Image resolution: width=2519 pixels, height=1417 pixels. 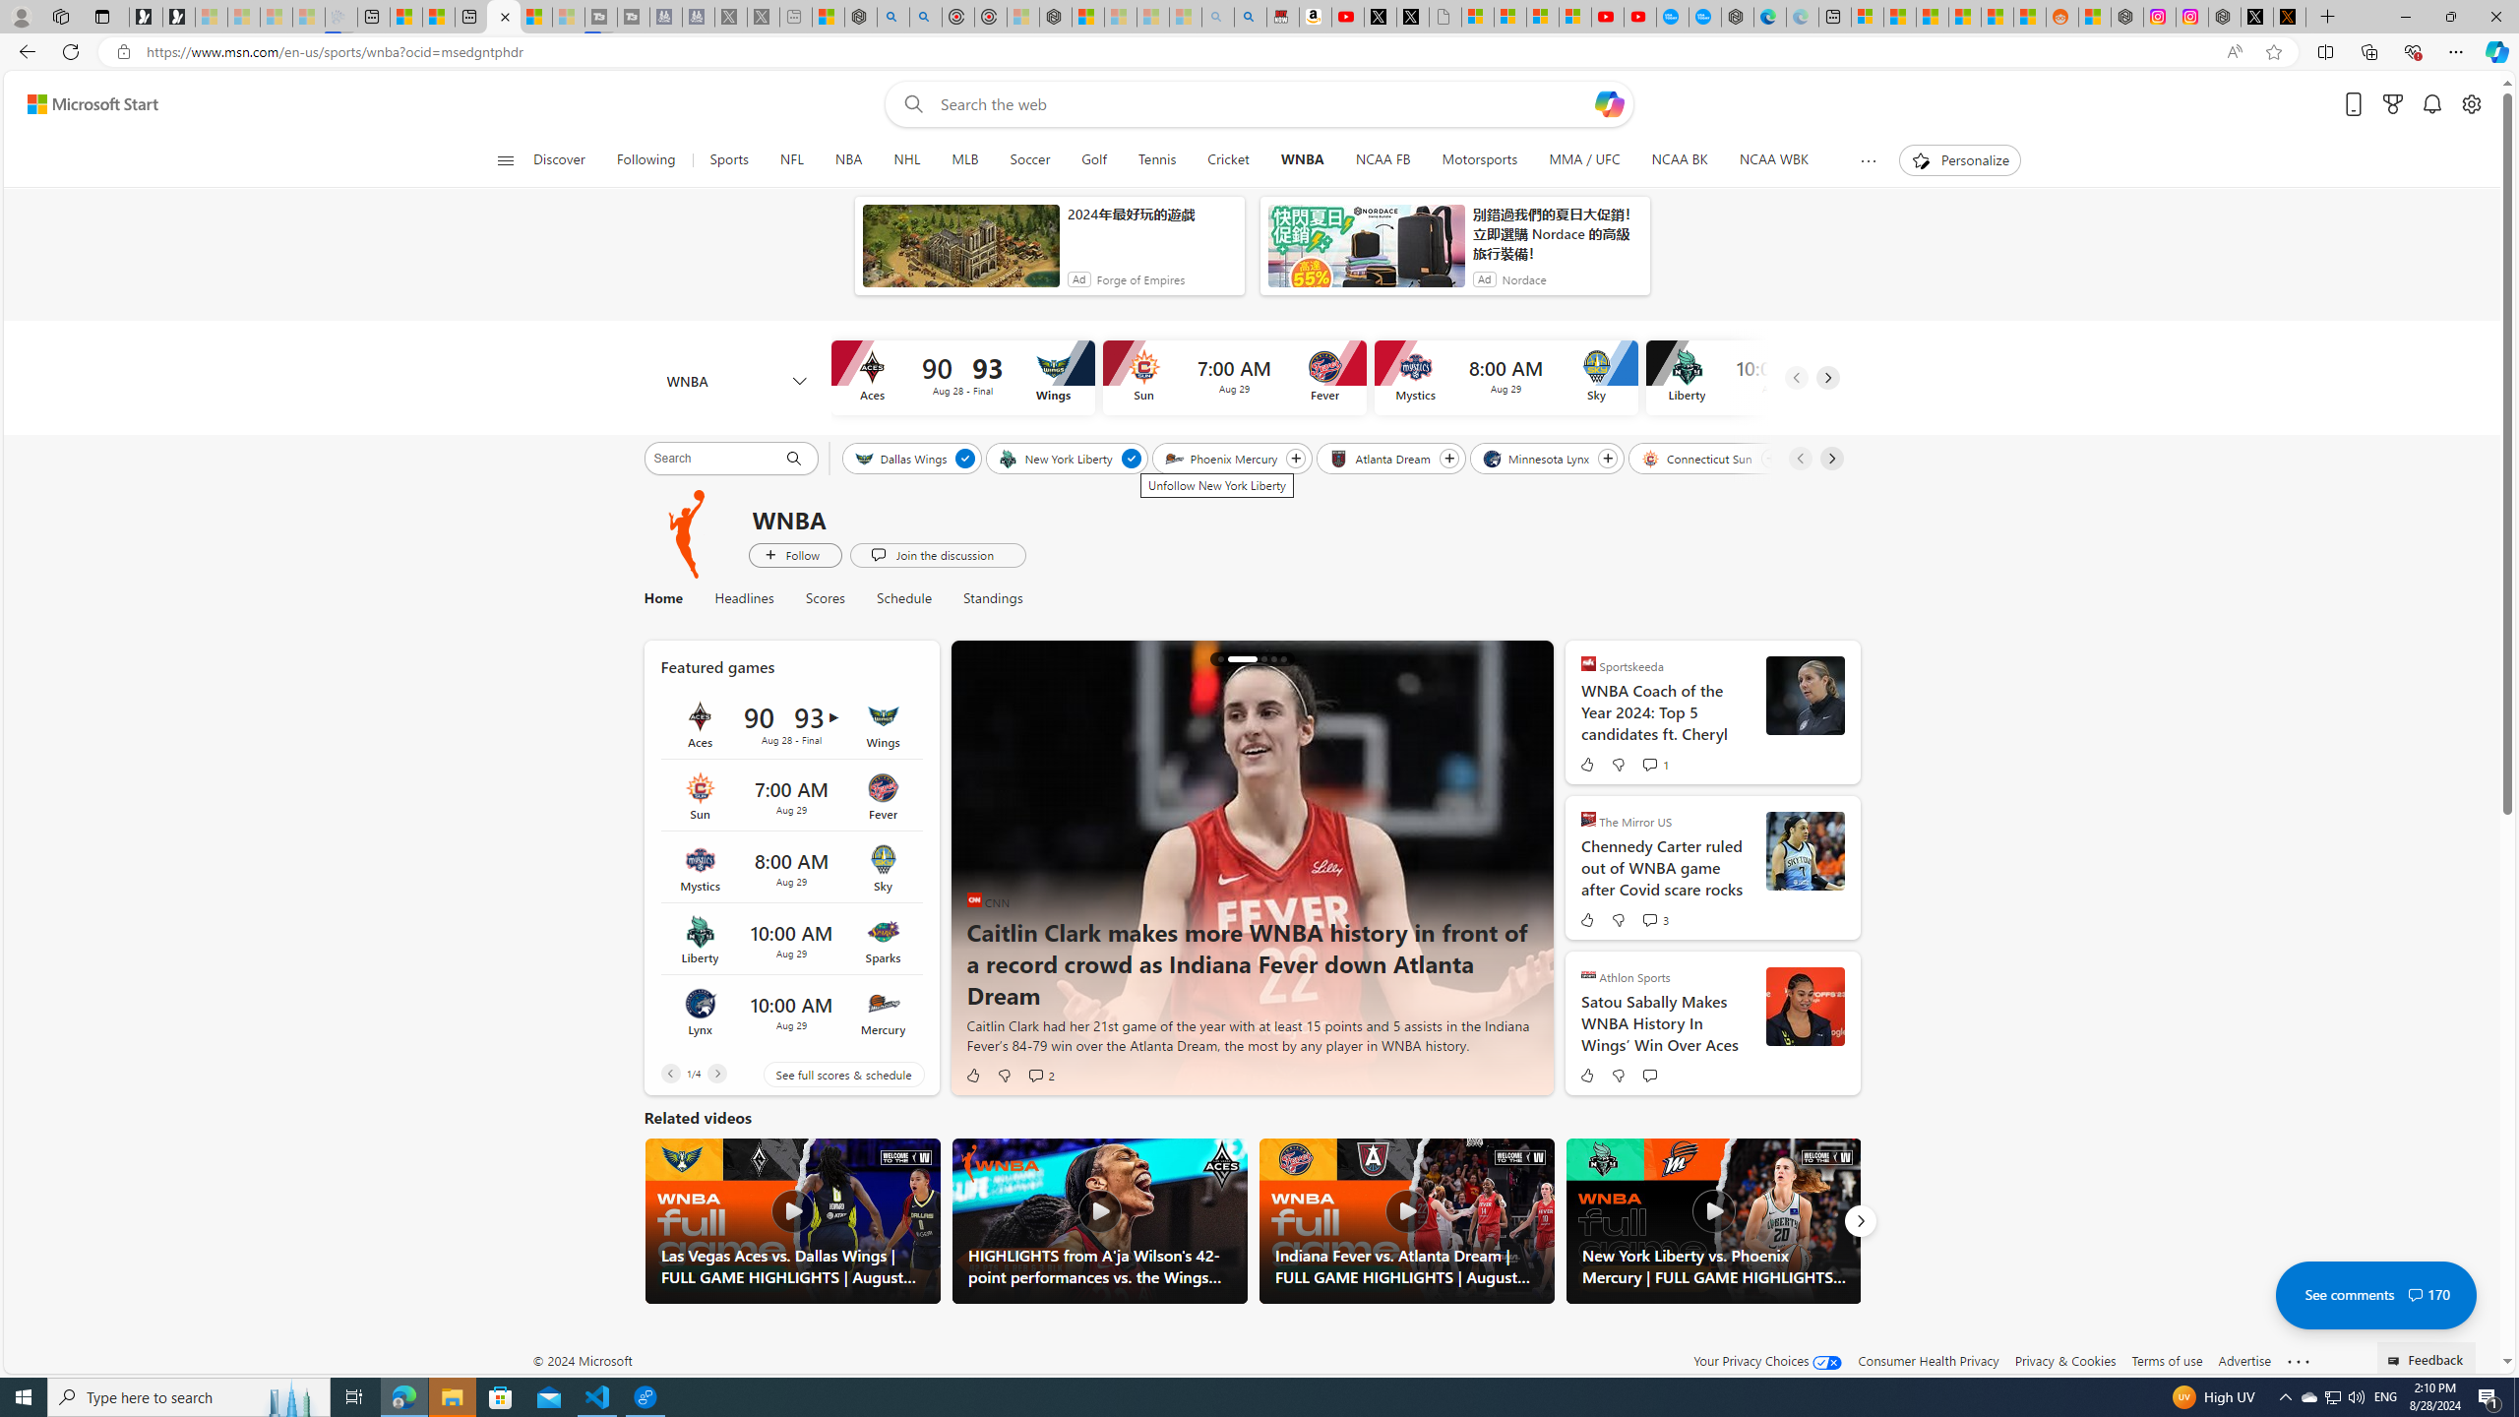 What do you see at coordinates (906, 160) in the screenshot?
I see `NHL` at bounding box center [906, 160].